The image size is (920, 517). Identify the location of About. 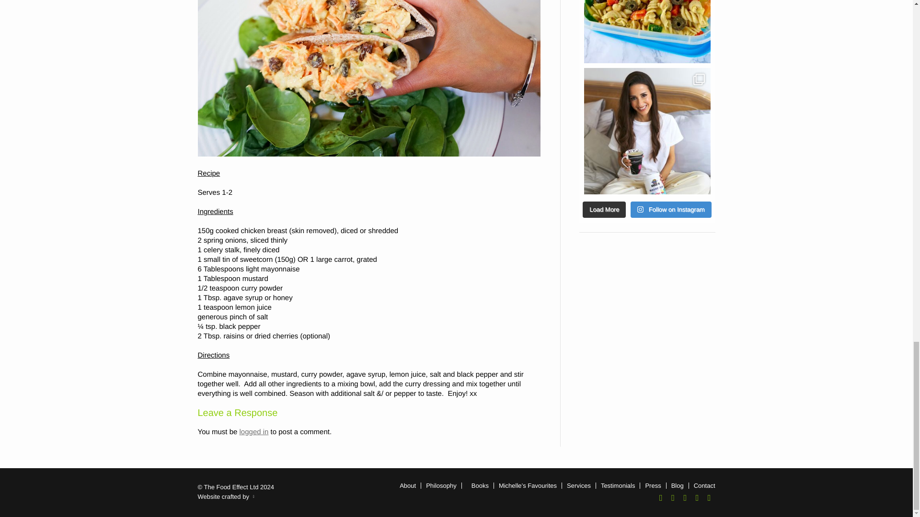
(407, 485).